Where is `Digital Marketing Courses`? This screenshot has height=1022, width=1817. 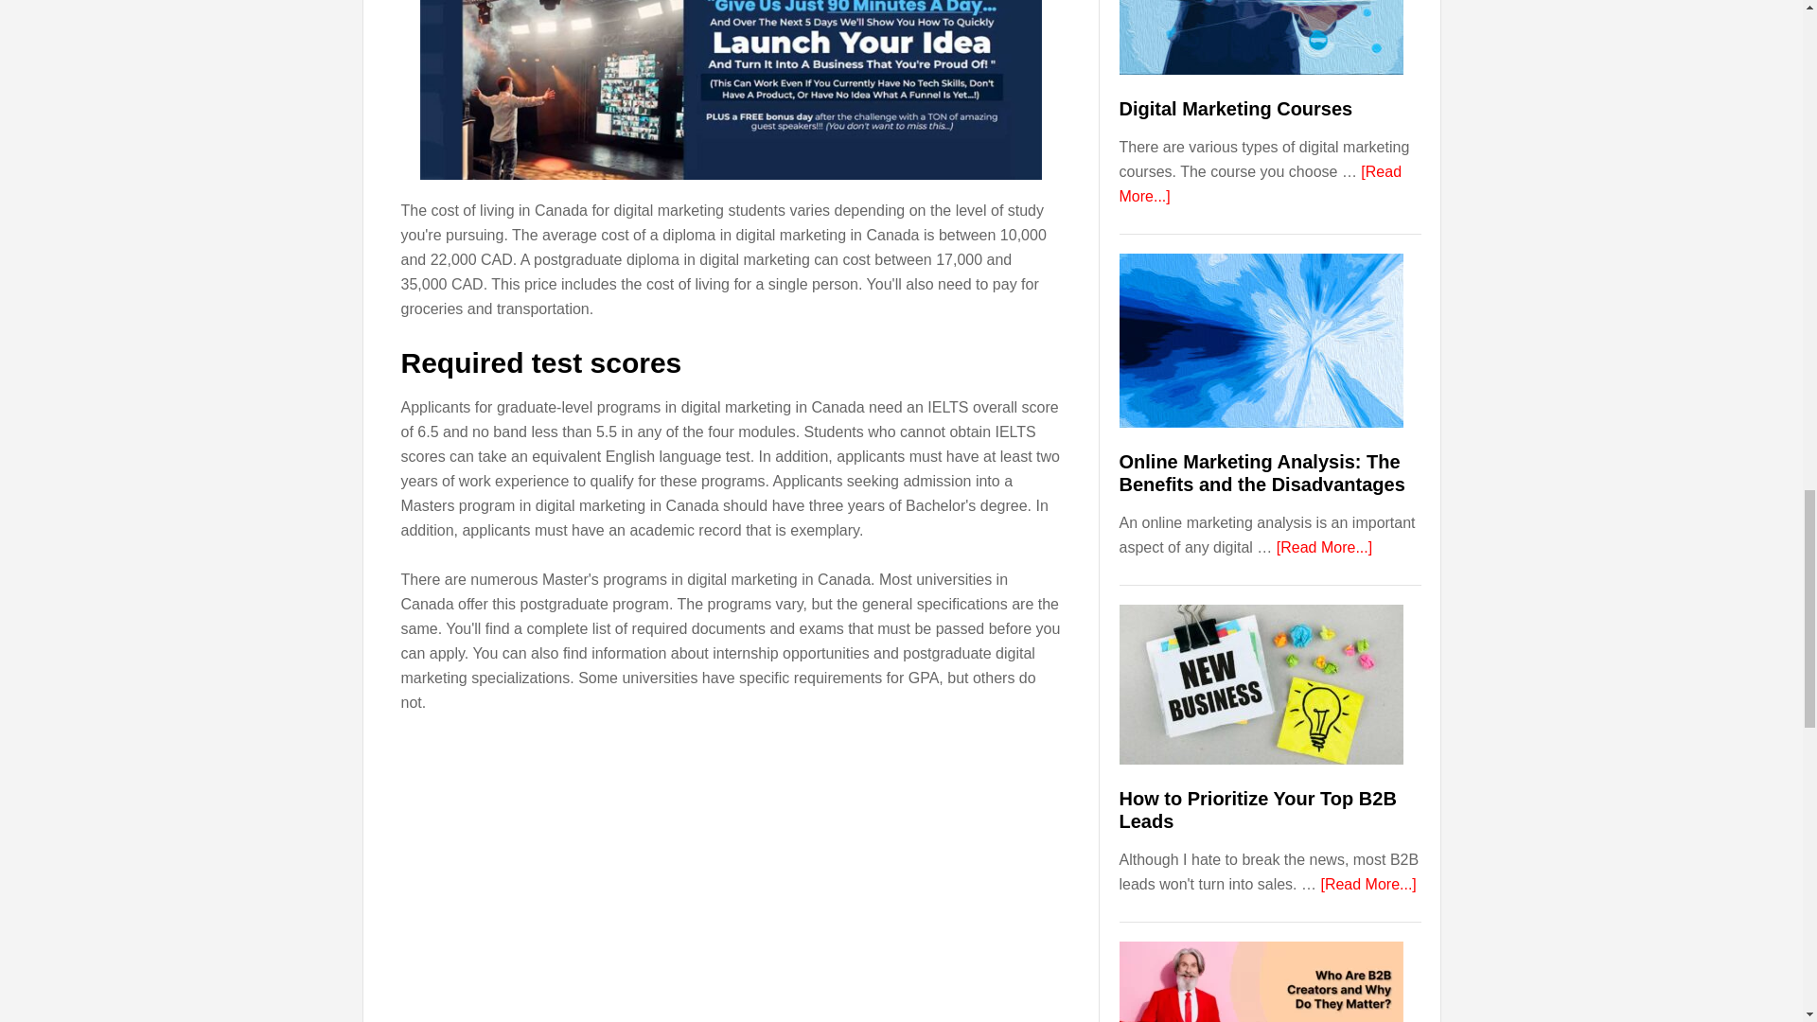 Digital Marketing Courses is located at coordinates (1235, 108).